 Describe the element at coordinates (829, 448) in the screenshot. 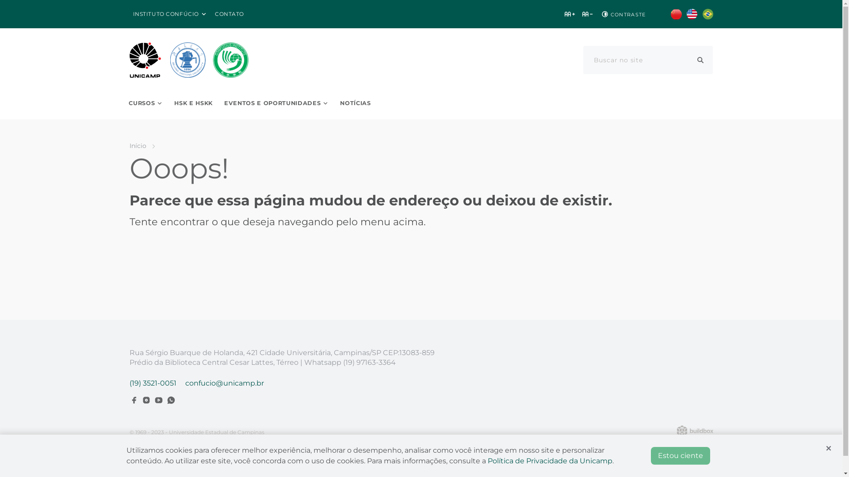

I see `Fechar` at that location.